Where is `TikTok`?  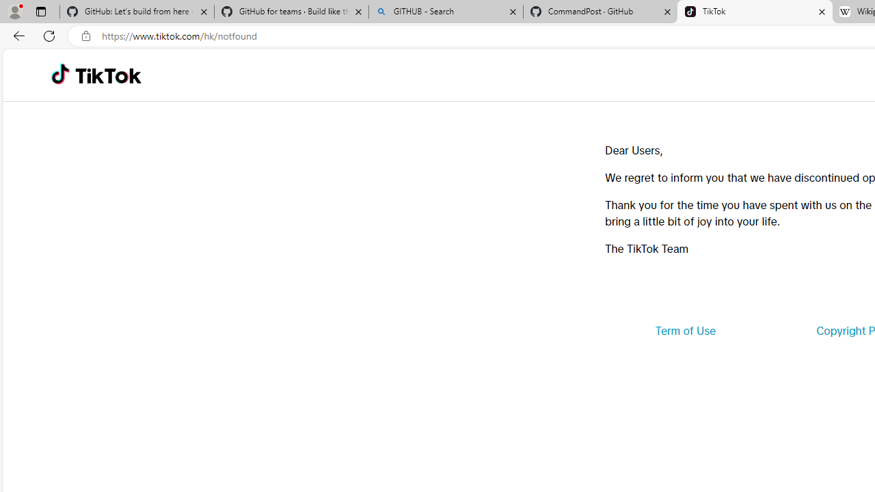 TikTok is located at coordinates (108, 75).